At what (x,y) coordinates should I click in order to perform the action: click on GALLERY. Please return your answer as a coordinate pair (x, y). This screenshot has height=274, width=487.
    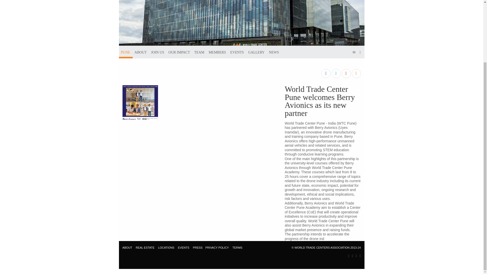
    Looking at the image, I should click on (257, 52).